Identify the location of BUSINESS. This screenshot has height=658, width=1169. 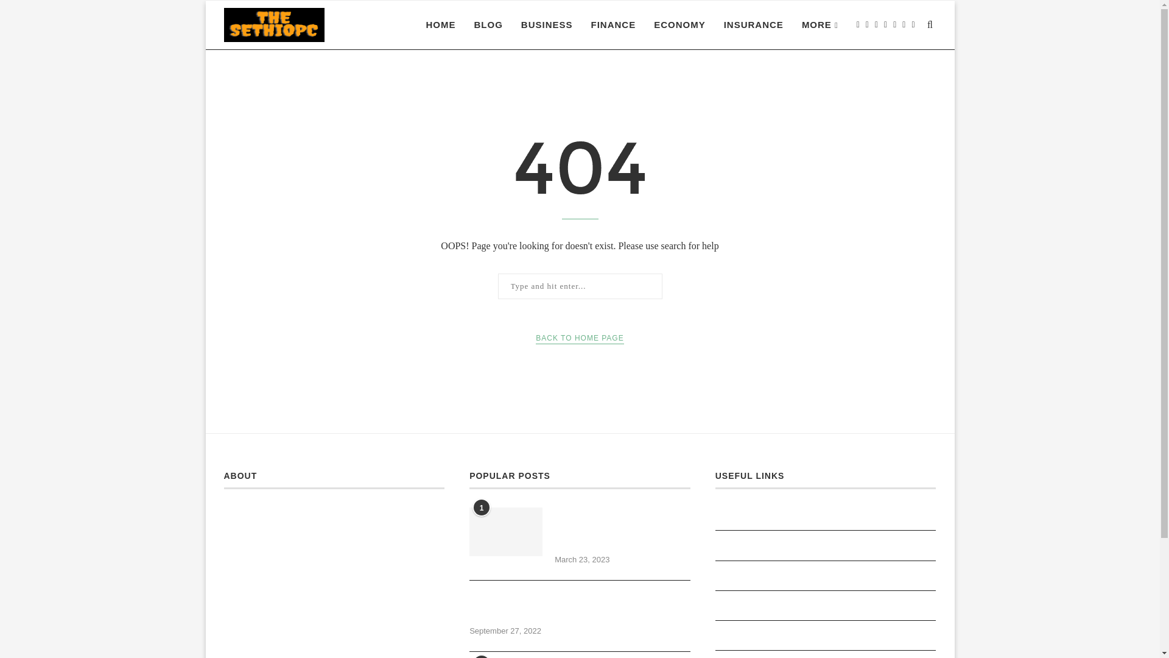
(547, 25).